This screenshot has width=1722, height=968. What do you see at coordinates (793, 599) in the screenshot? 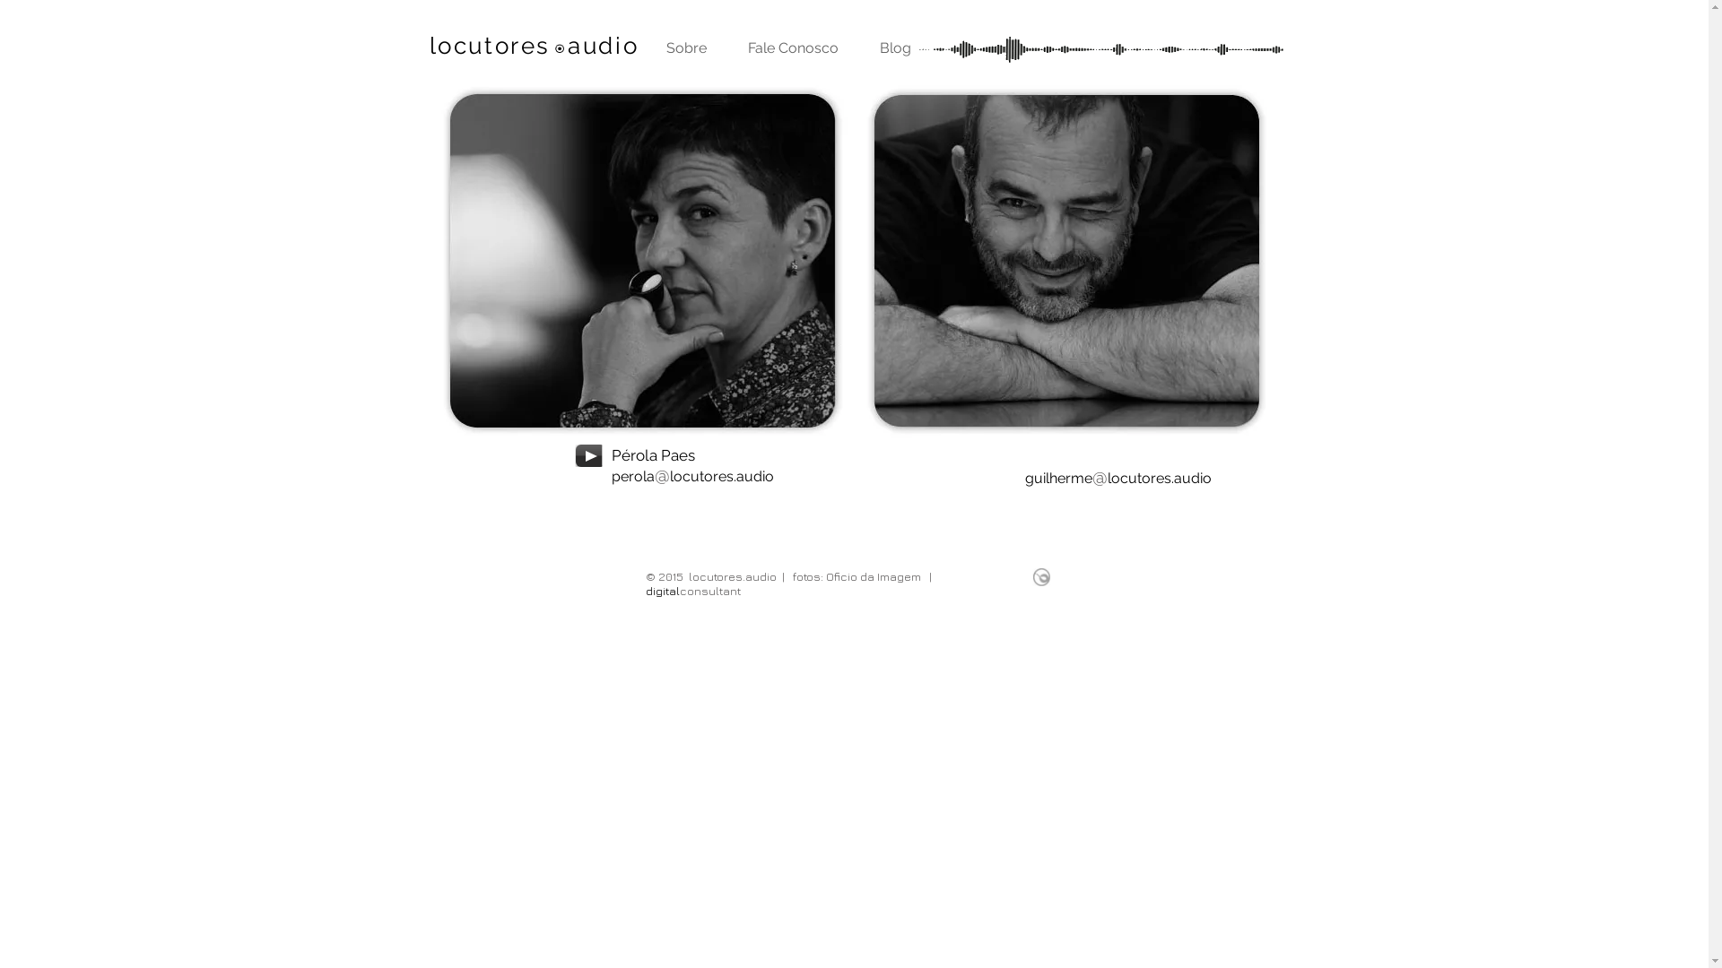
I see `digitalconsultant` at bounding box center [793, 599].